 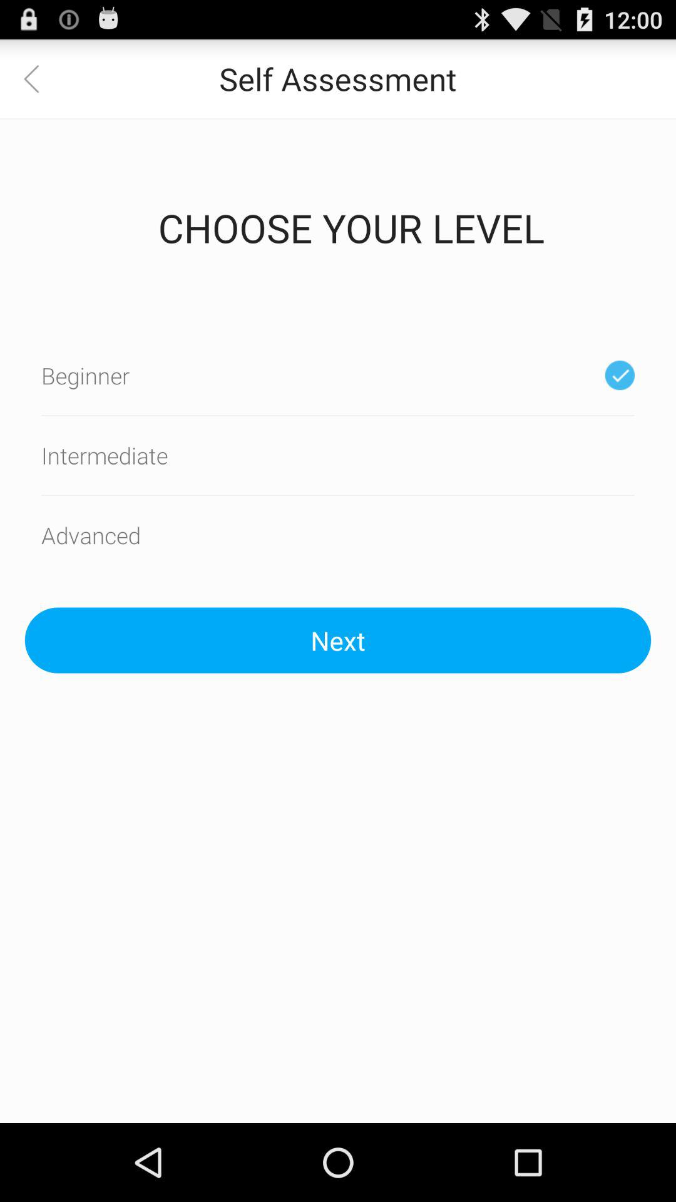 What do you see at coordinates (338, 640) in the screenshot?
I see `swipe until the next` at bounding box center [338, 640].